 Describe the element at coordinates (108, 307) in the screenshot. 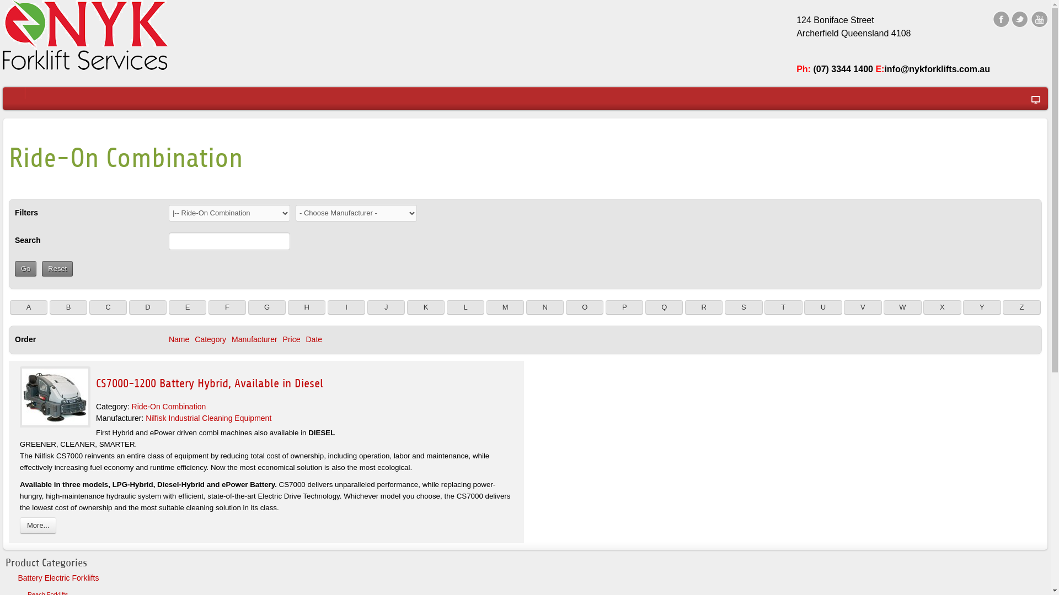

I see `C` at that location.